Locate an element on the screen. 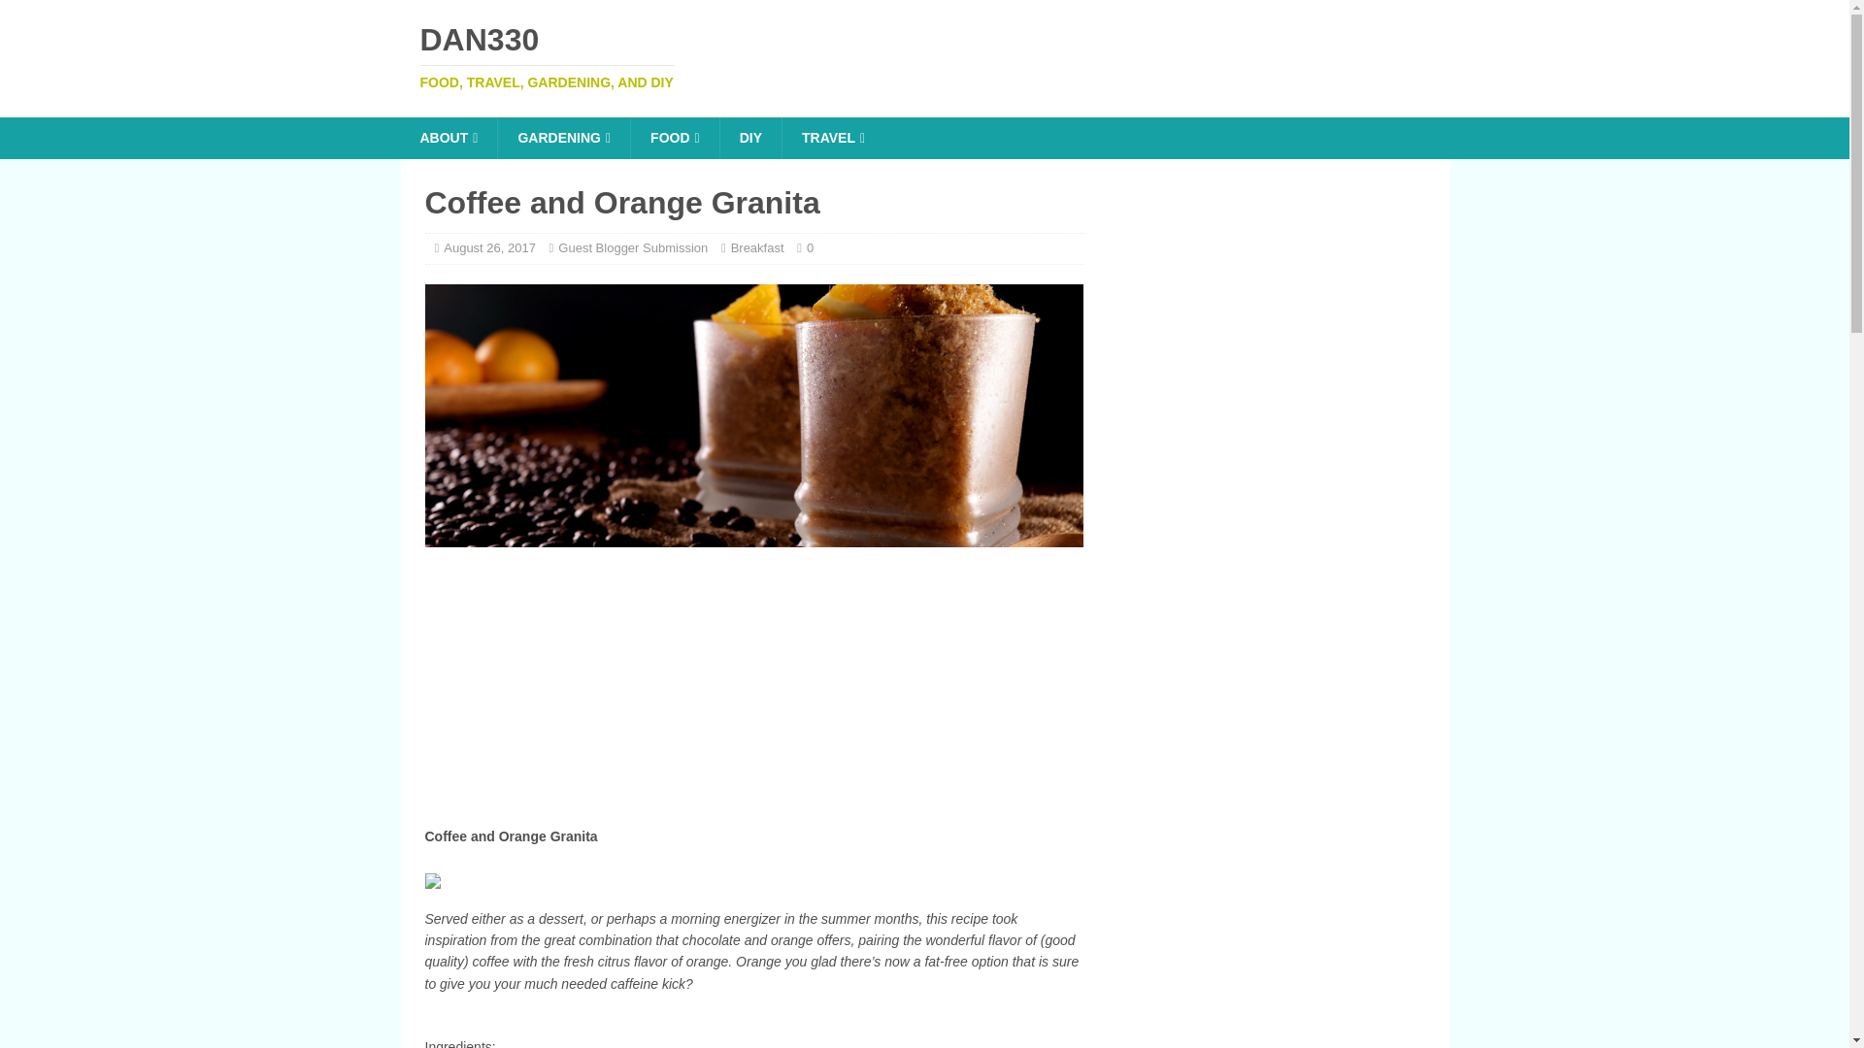 This screenshot has height=1048, width=1864. FOOD is located at coordinates (674, 138).